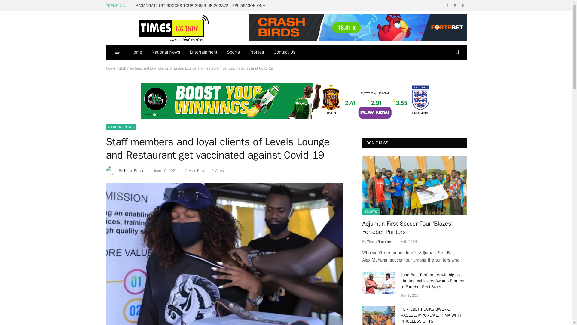 The image size is (577, 325). What do you see at coordinates (110, 68) in the screenshot?
I see `Home` at bounding box center [110, 68].